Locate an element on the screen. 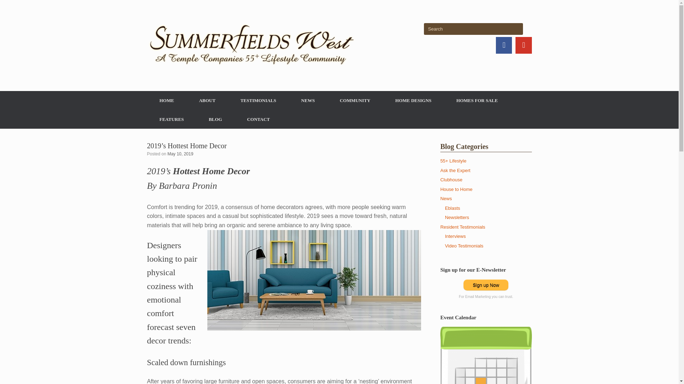 This screenshot has width=684, height=384. BLOG is located at coordinates (215, 119).